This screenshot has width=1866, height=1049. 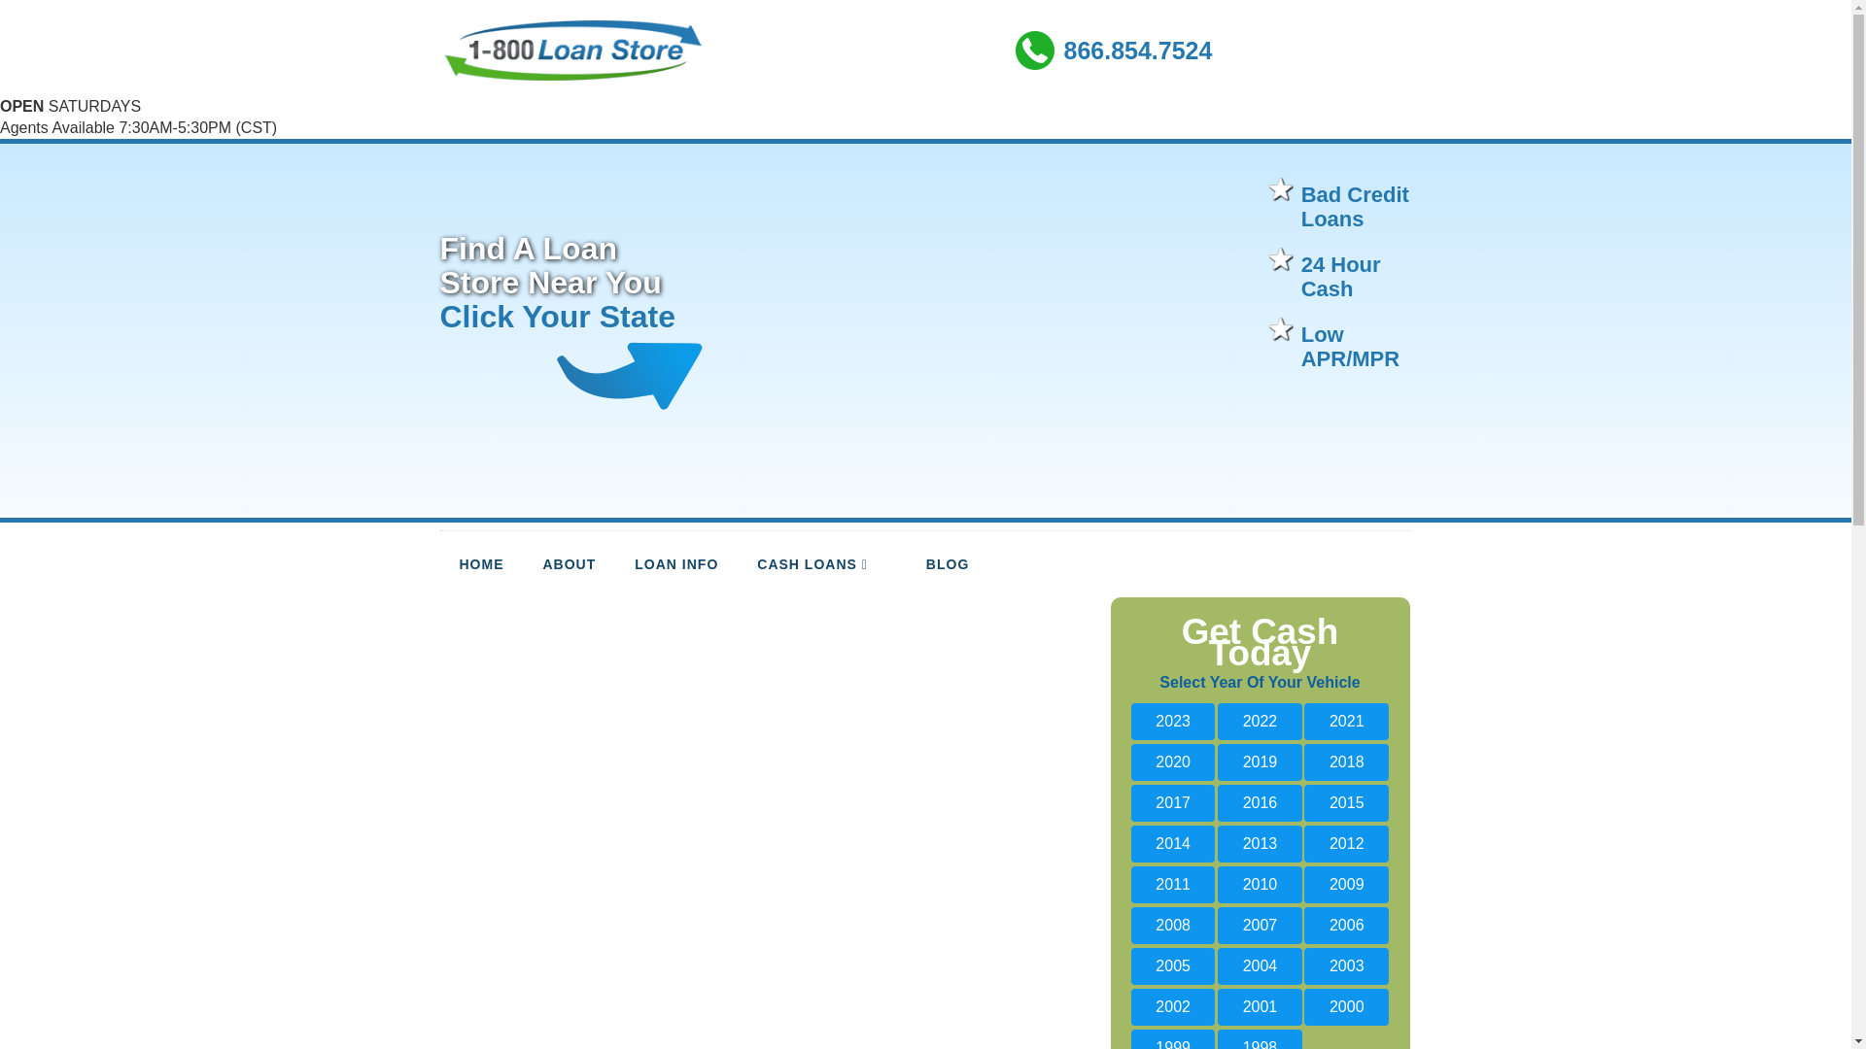 What do you see at coordinates (481, 564) in the screenshot?
I see `HOME` at bounding box center [481, 564].